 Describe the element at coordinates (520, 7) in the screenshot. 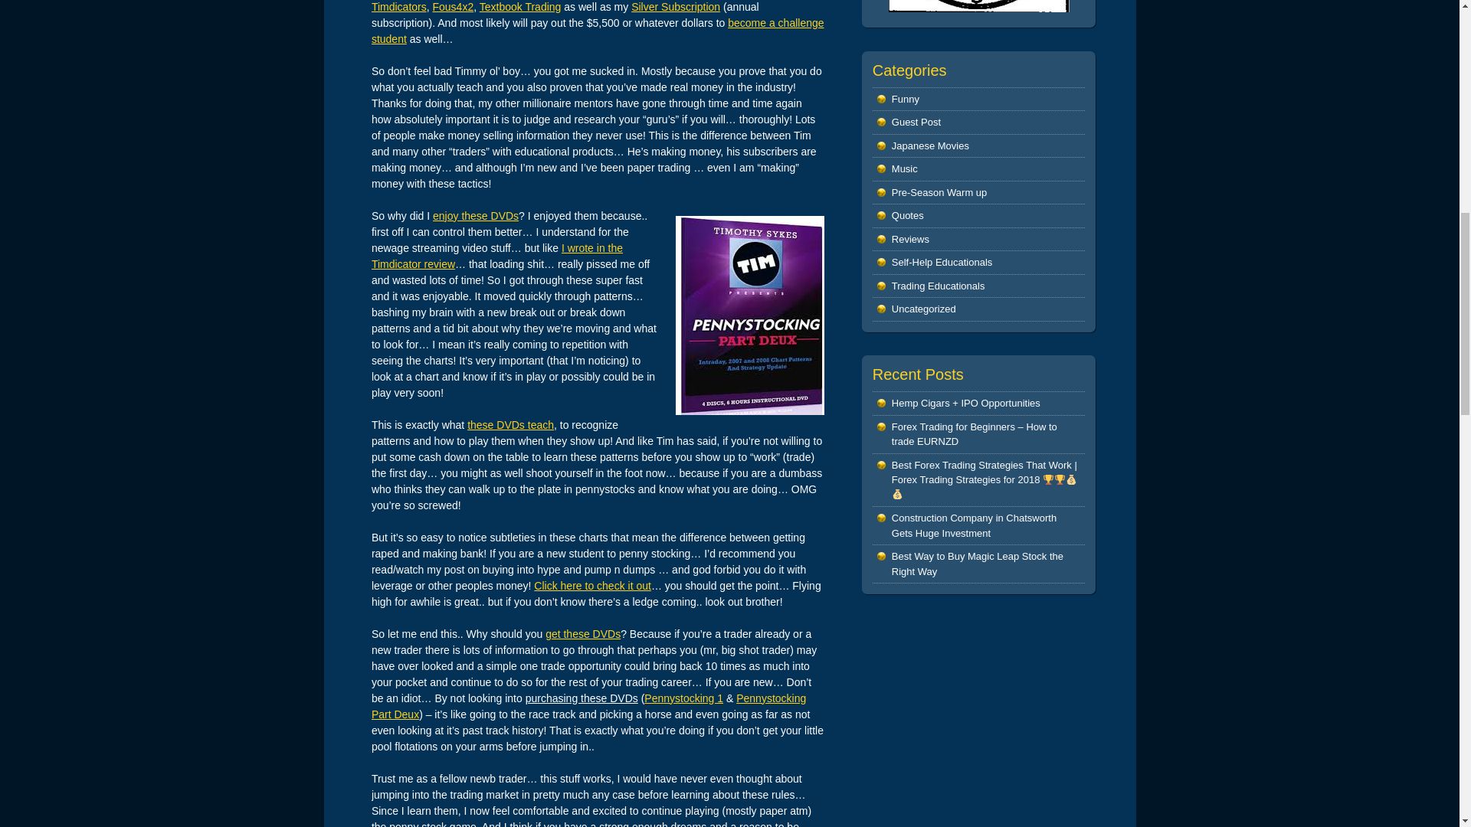

I see `Purchase InvestorsLive Textbook Trading Educational DVD Here` at that location.